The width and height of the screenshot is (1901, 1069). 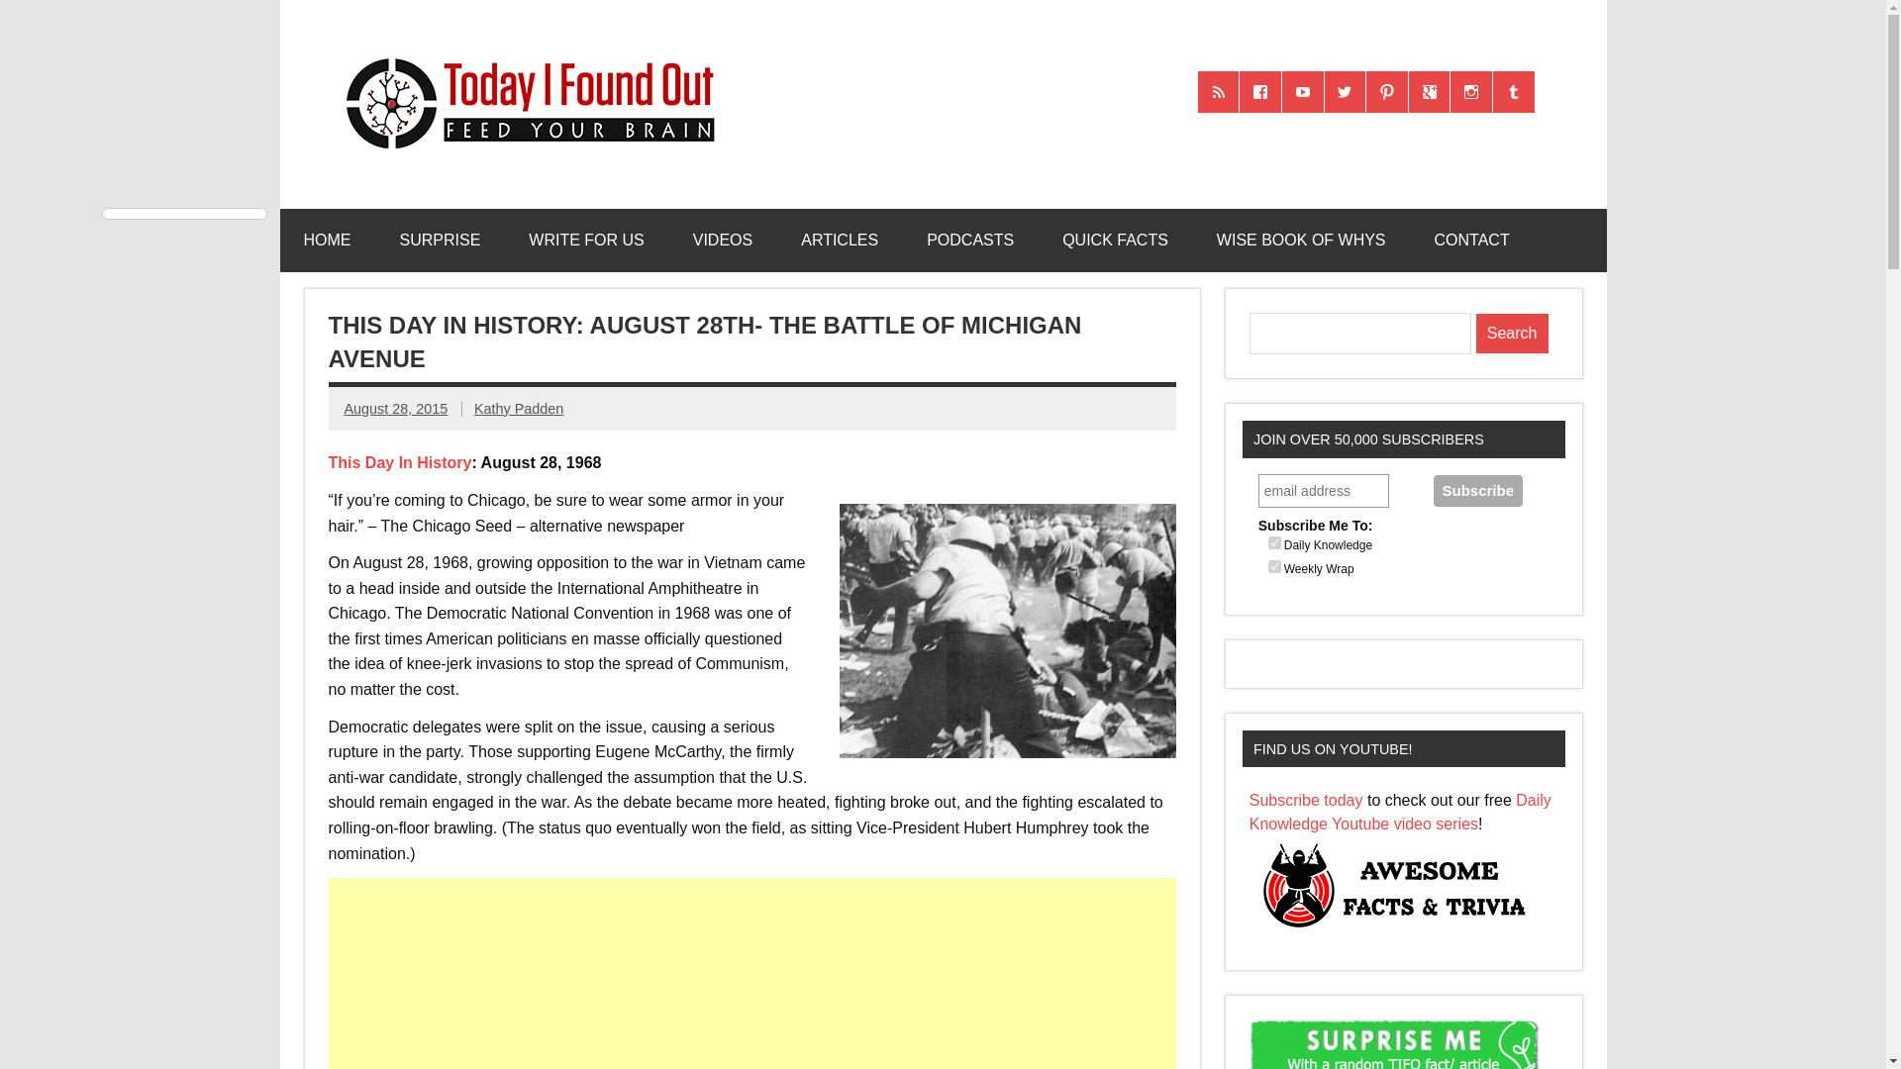 I want to click on WISE BOOK OF WHYS, so click(x=1301, y=240).